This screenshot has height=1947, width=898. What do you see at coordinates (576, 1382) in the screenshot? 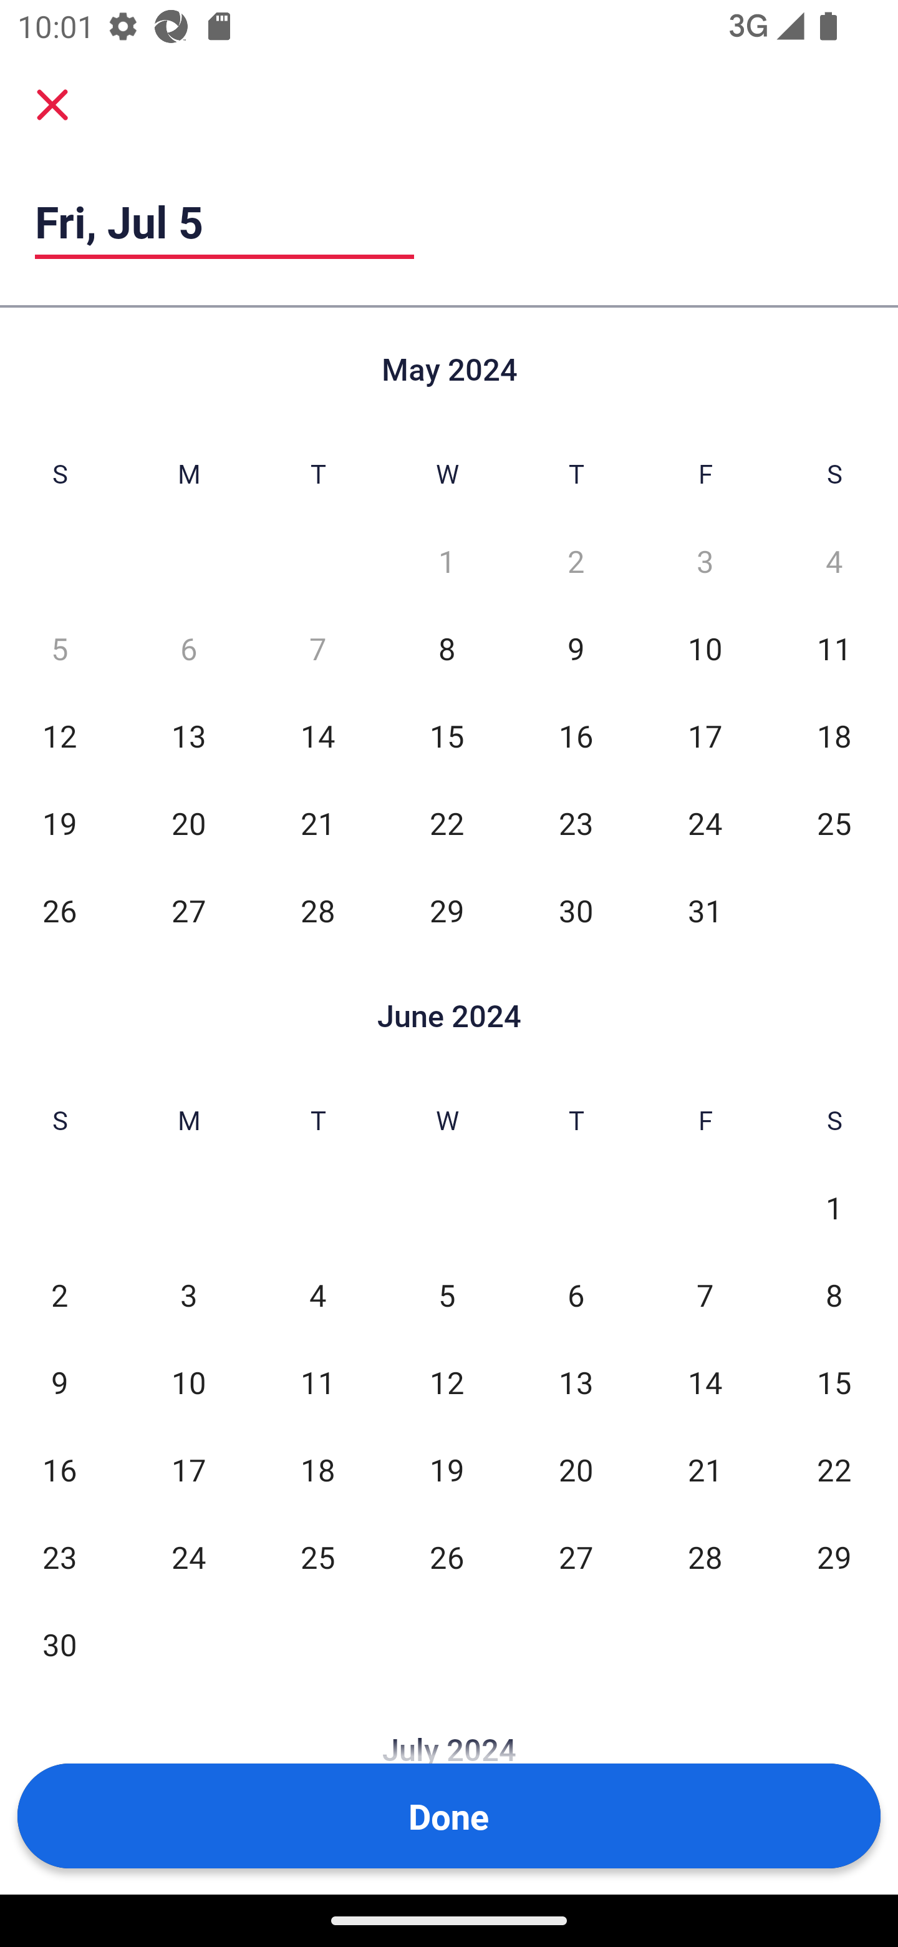
I see `13 Thu, Jun 13, Not Selected` at bounding box center [576, 1382].